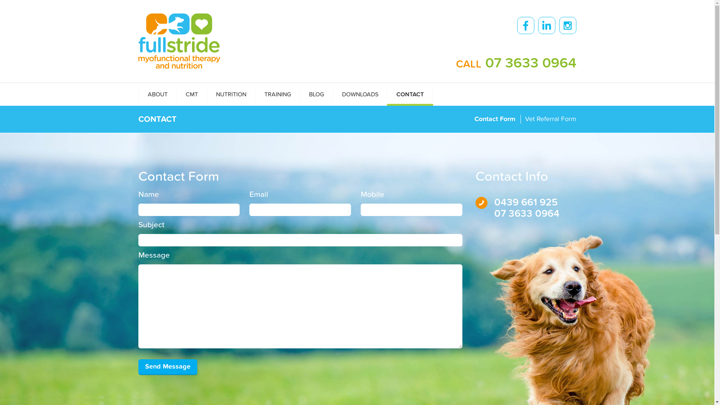 Image resolution: width=720 pixels, height=405 pixels. Describe the element at coordinates (192, 94) in the screenshot. I see `CMT` at that location.